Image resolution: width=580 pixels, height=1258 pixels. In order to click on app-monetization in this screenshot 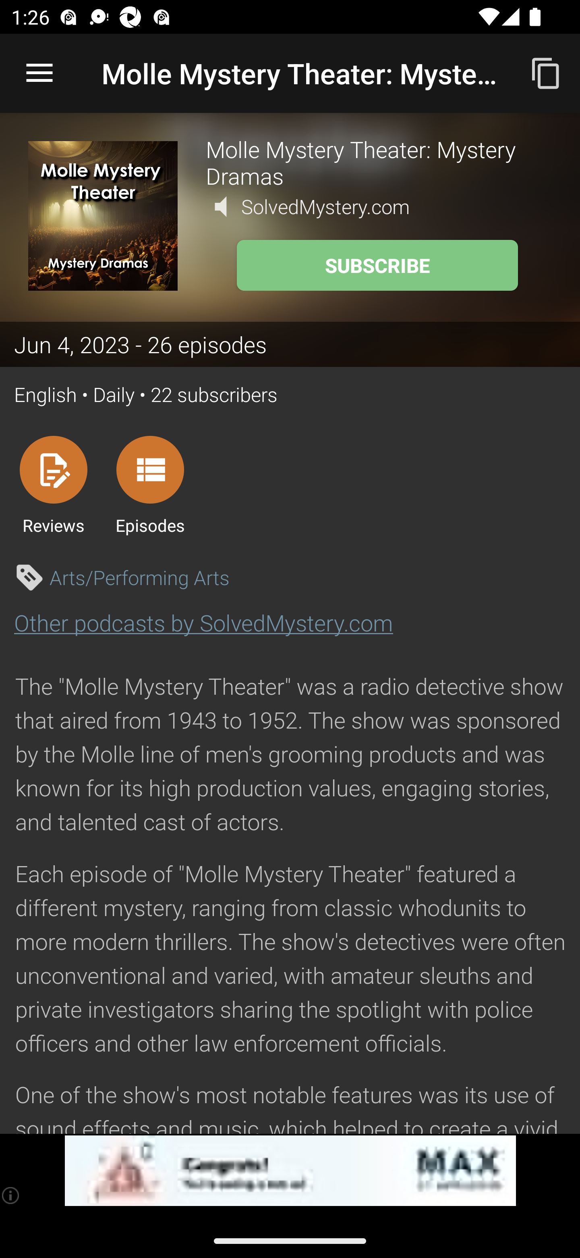, I will do `click(290, 1171)`.